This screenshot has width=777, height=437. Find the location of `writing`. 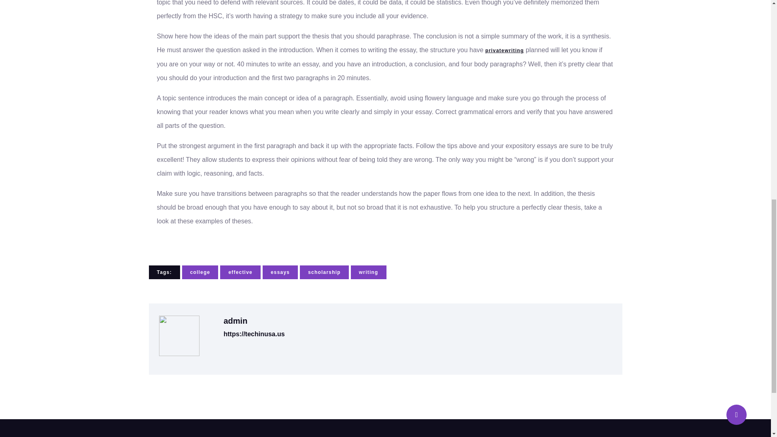

writing is located at coordinates (368, 272).